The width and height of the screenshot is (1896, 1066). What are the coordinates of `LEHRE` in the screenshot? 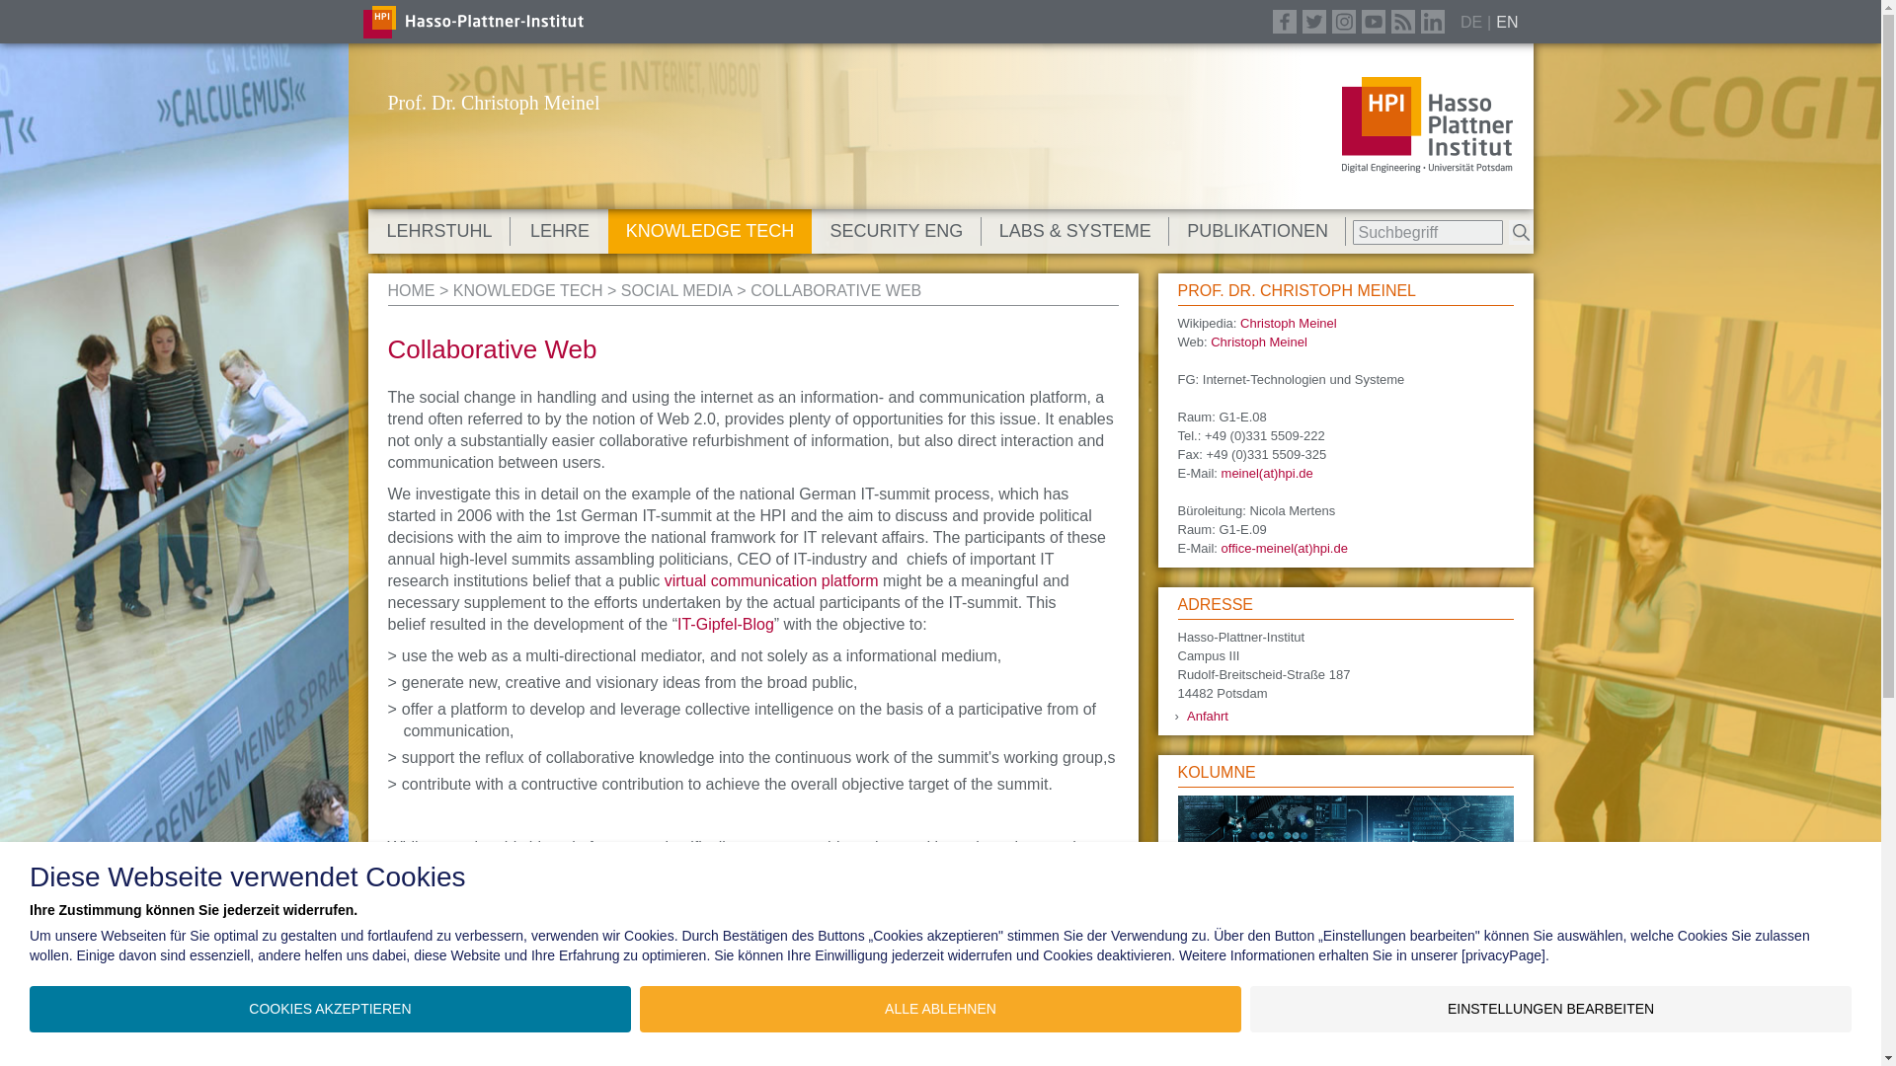 It's located at (559, 231).